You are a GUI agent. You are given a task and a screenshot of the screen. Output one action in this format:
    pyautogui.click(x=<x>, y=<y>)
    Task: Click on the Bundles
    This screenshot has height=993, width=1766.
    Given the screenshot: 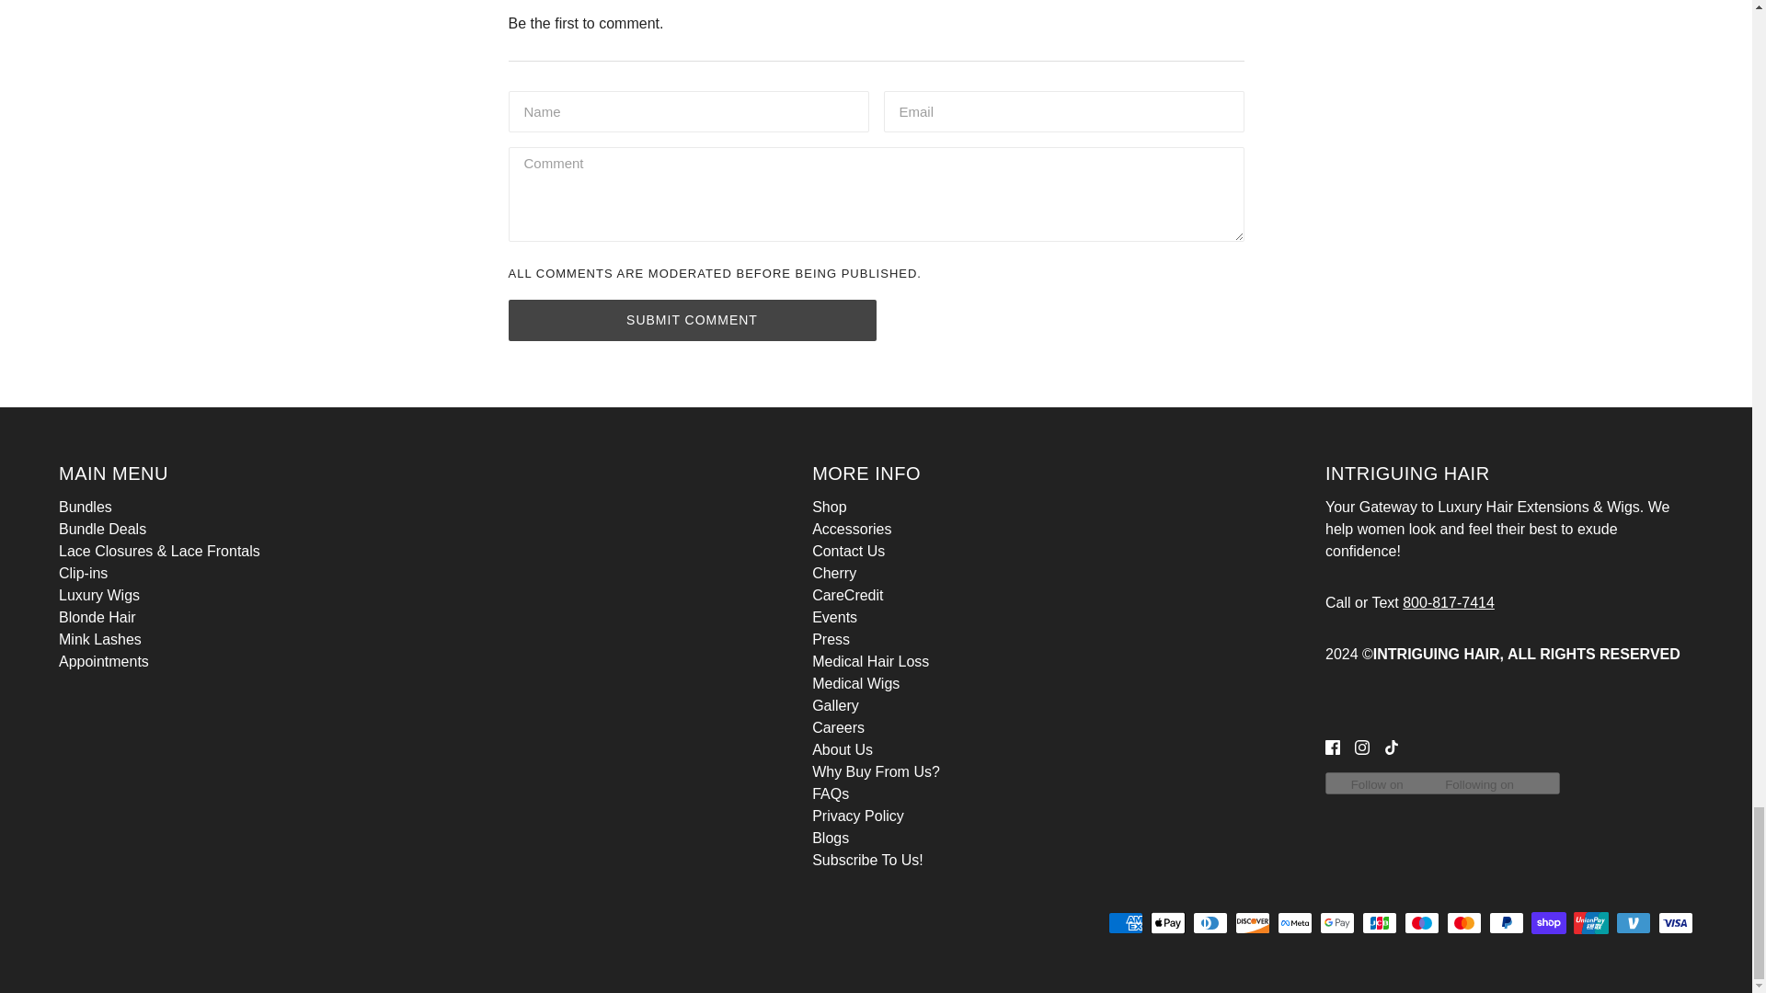 What is the action you would take?
    pyautogui.click(x=85, y=508)
    